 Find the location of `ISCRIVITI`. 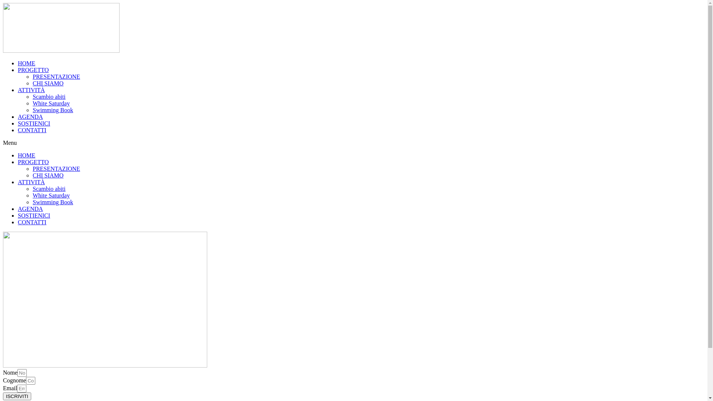

ISCRIVITI is located at coordinates (17, 397).